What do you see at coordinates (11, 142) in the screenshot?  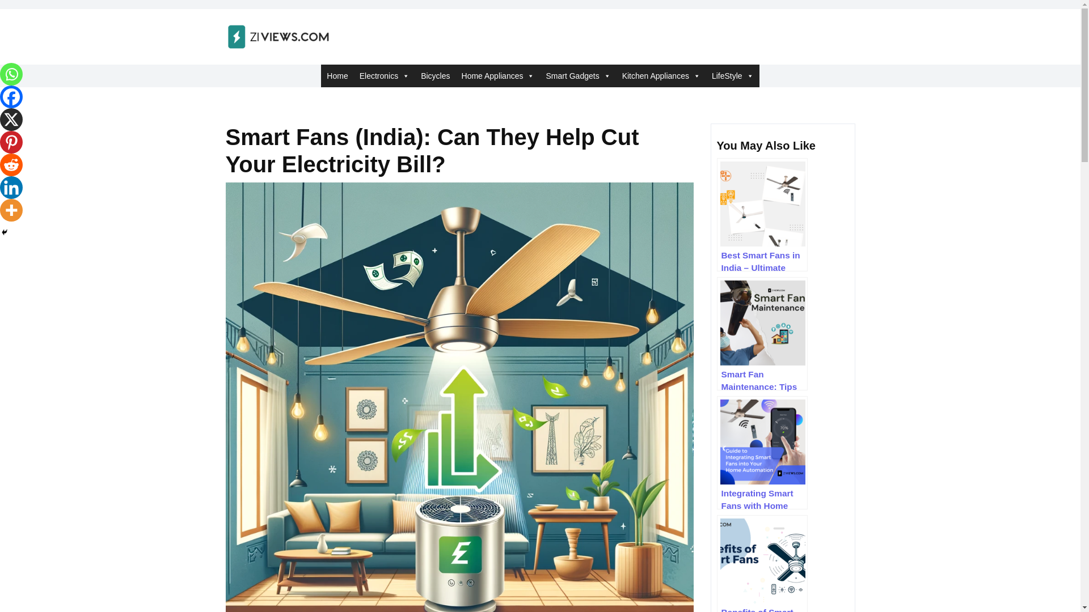 I see `Pinterest` at bounding box center [11, 142].